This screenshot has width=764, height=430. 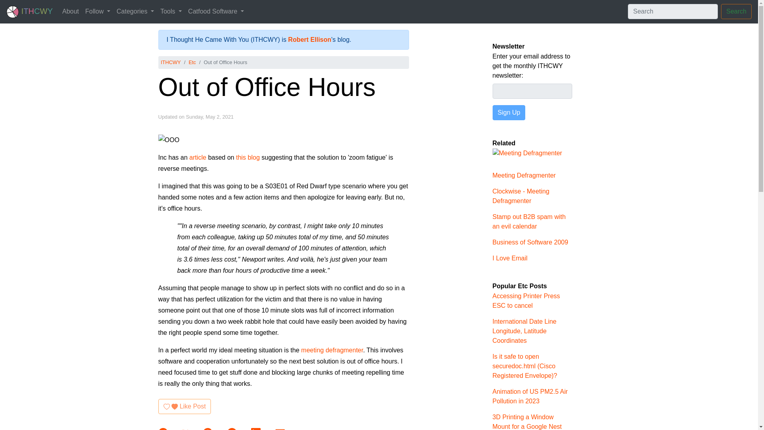 What do you see at coordinates (185, 407) in the screenshot?
I see `Like Post` at bounding box center [185, 407].